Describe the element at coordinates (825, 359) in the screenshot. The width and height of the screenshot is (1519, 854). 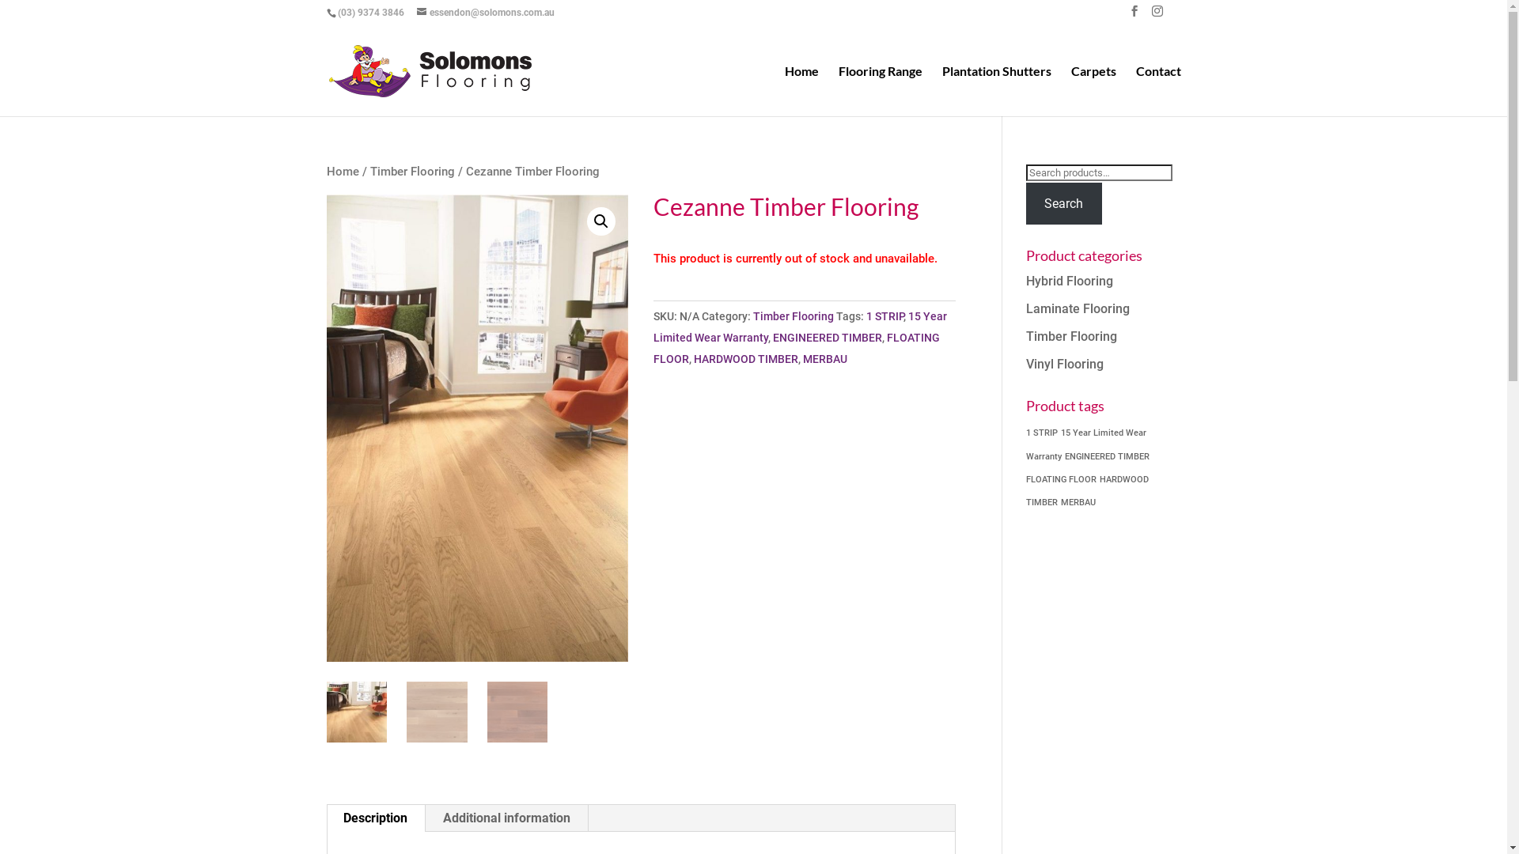
I see `MERBAU` at that location.